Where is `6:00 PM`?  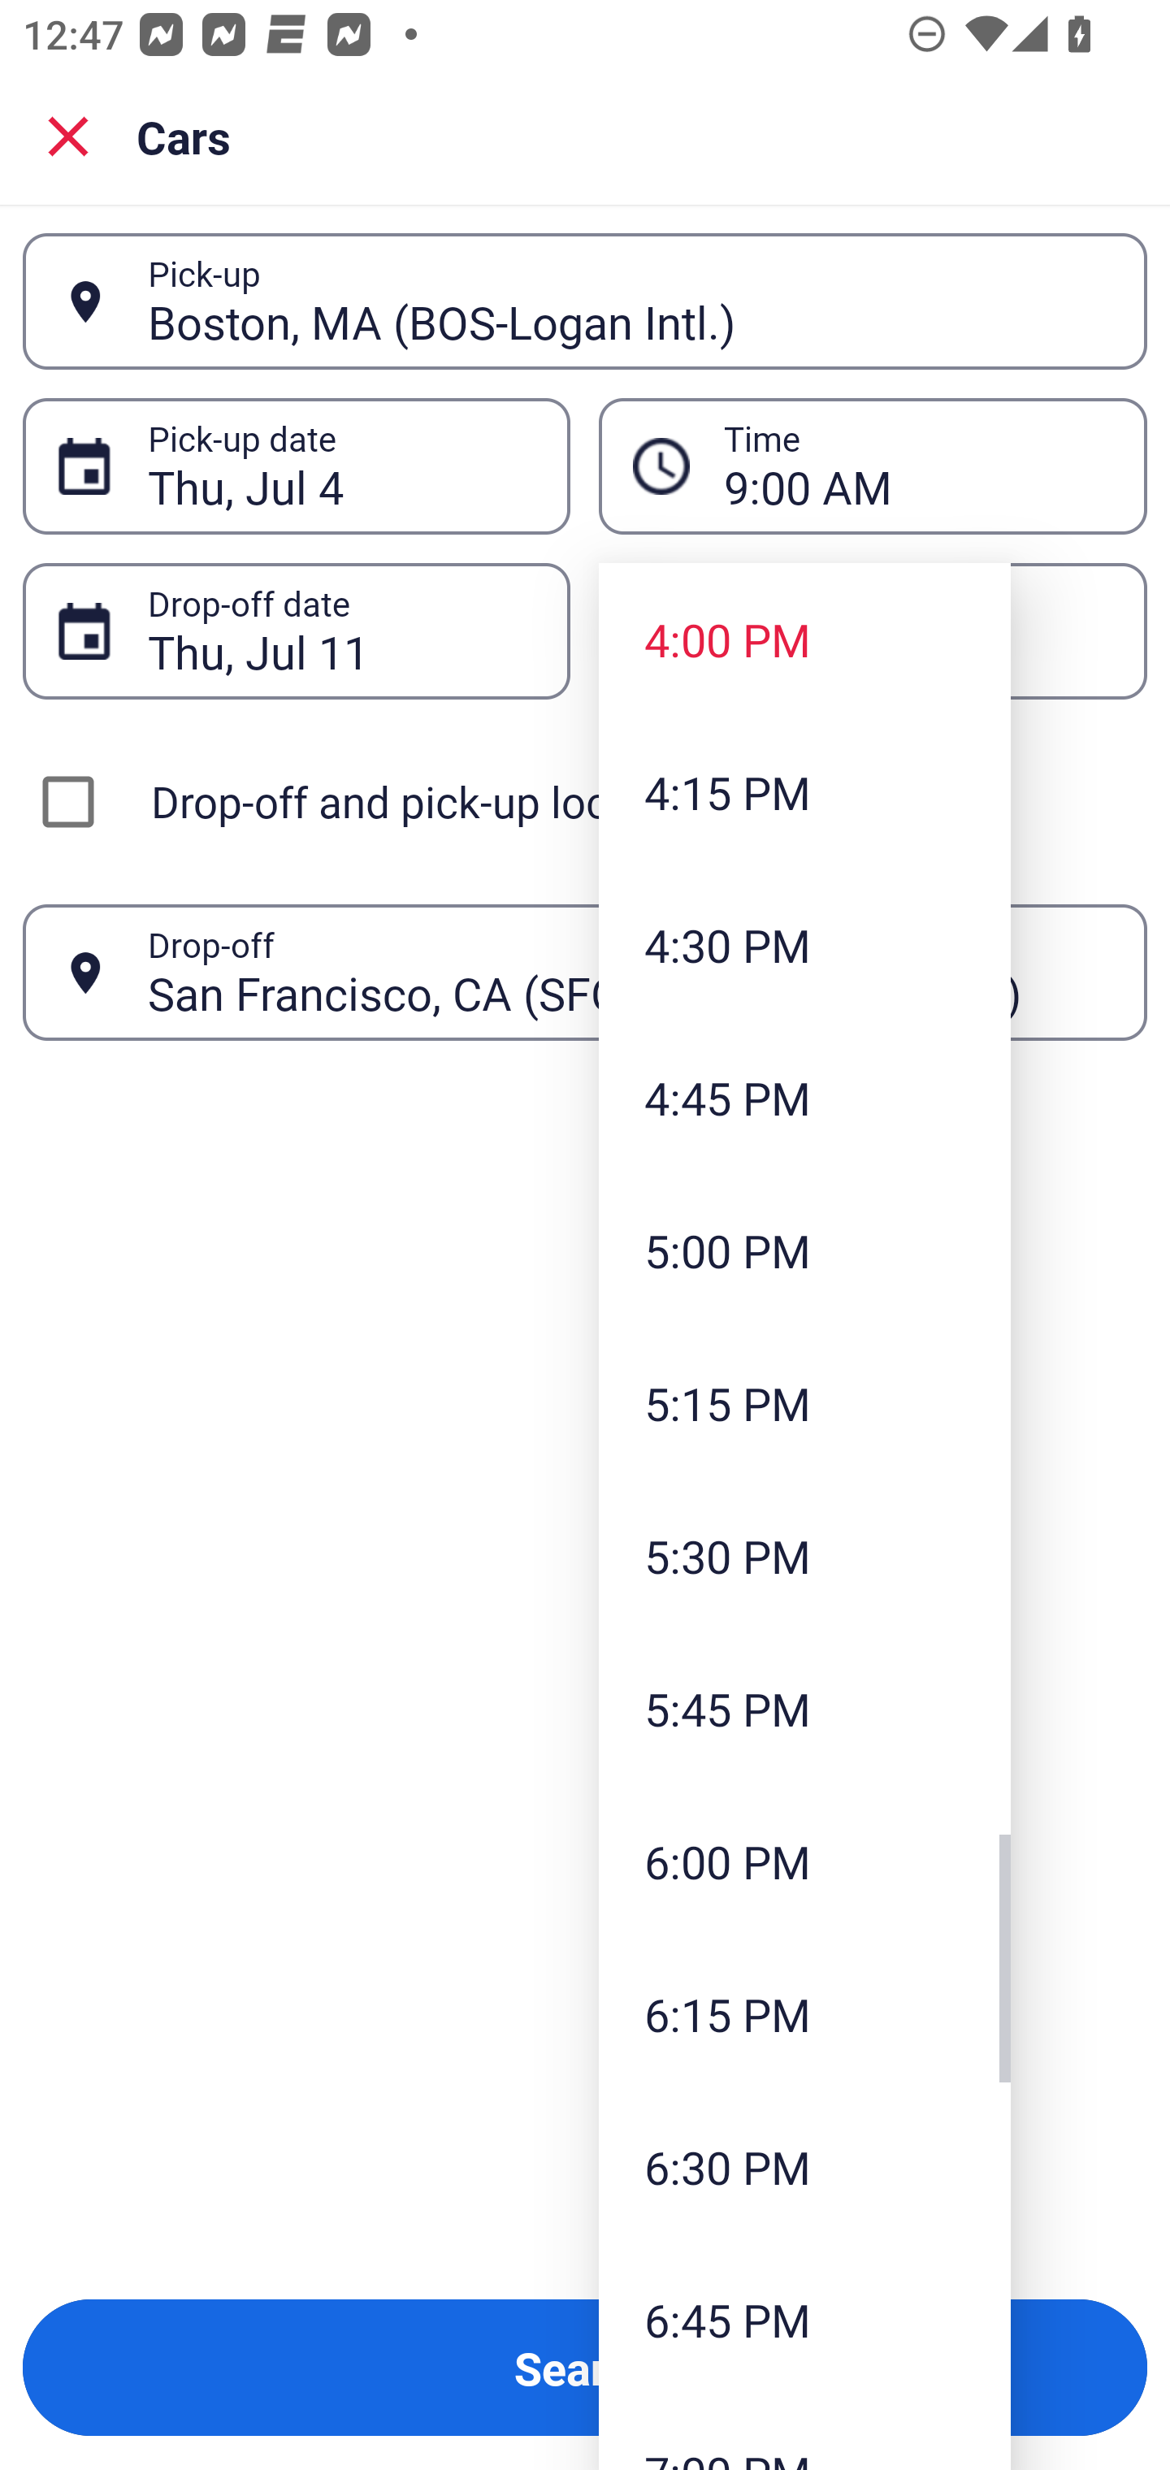
6:00 PM is located at coordinates (804, 1862).